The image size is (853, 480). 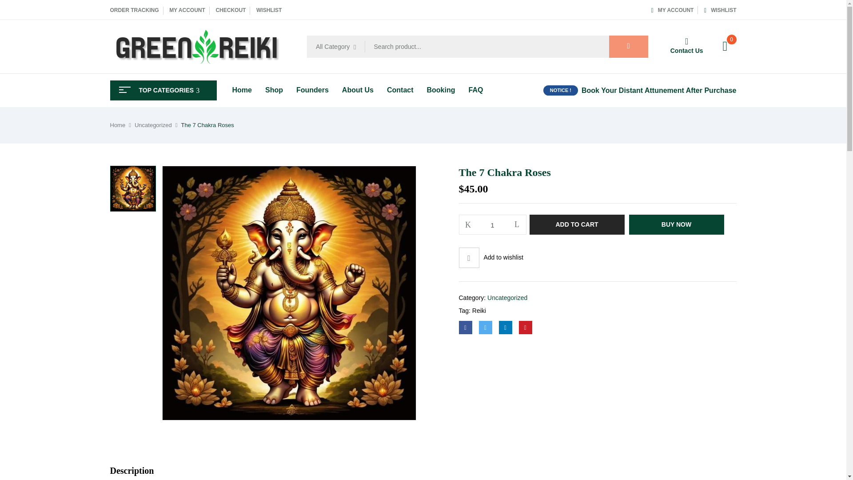 I want to click on MY ACCOUNT, so click(x=673, y=10).